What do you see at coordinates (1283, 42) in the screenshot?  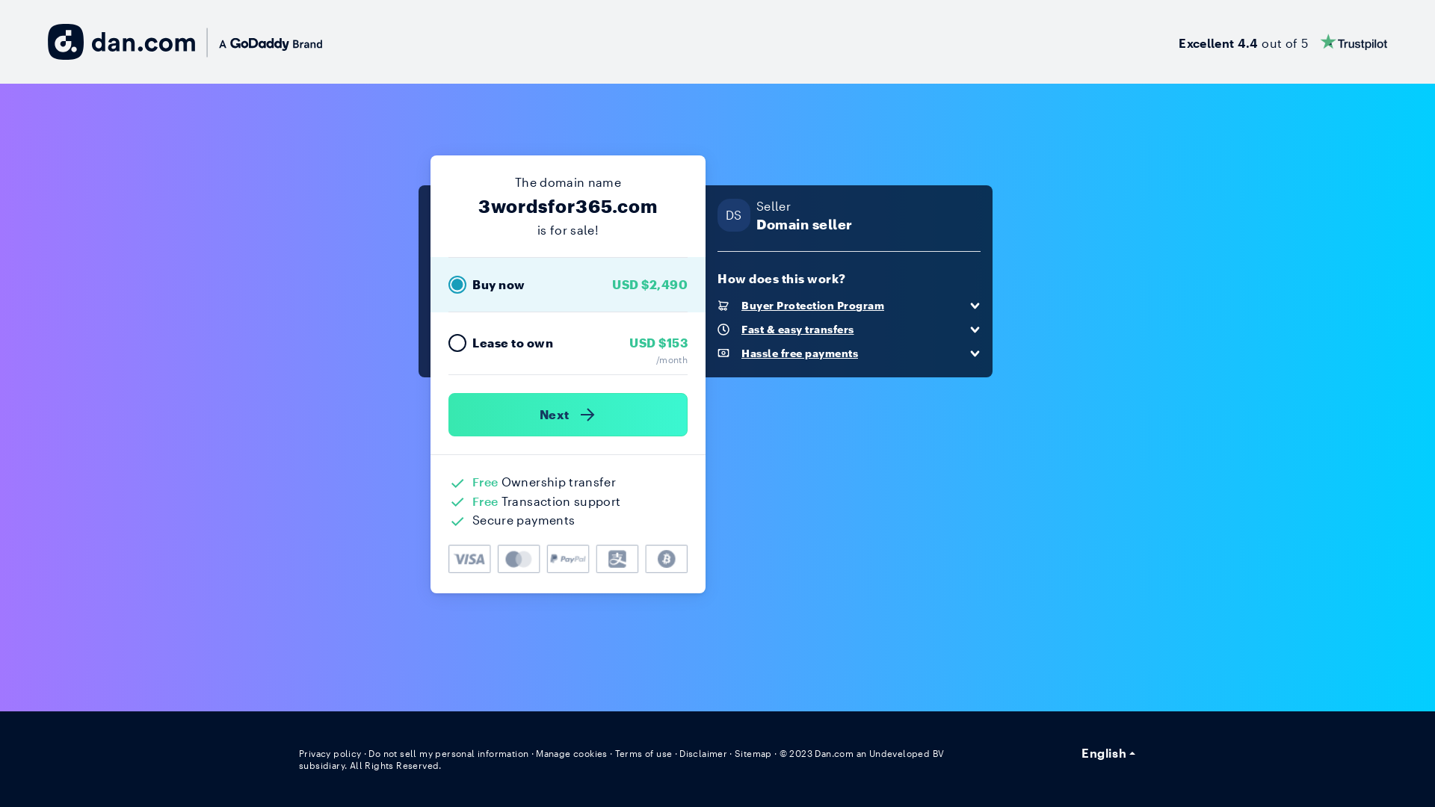 I see `Excellent 4.4 out of 5` at bounding box center [1283, 42].